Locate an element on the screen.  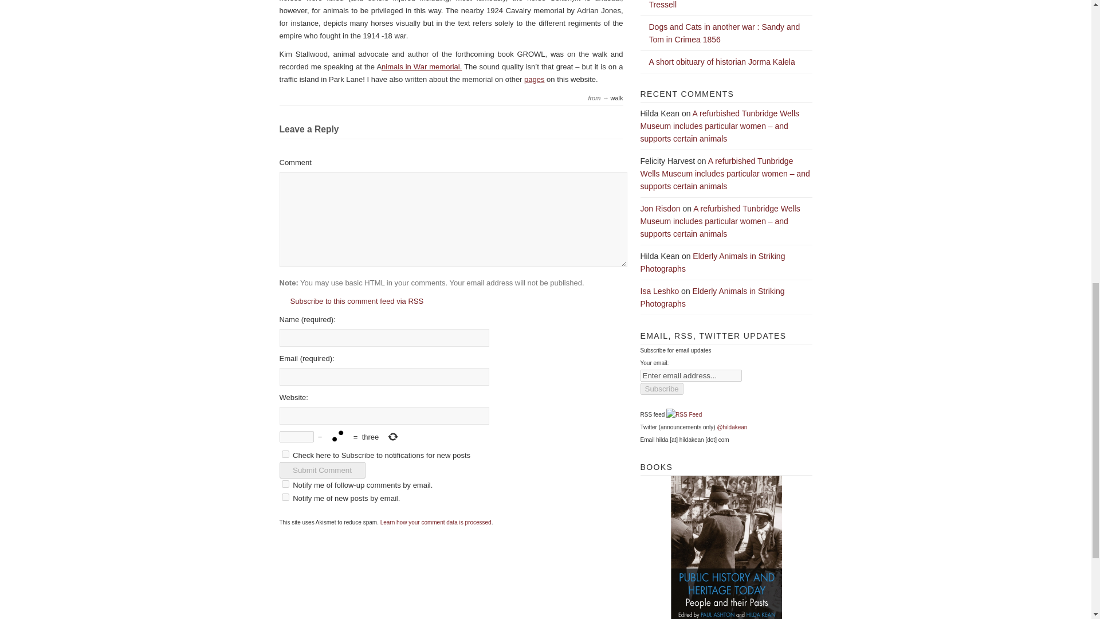
Enter email address... is located at coordinates (691, 375).